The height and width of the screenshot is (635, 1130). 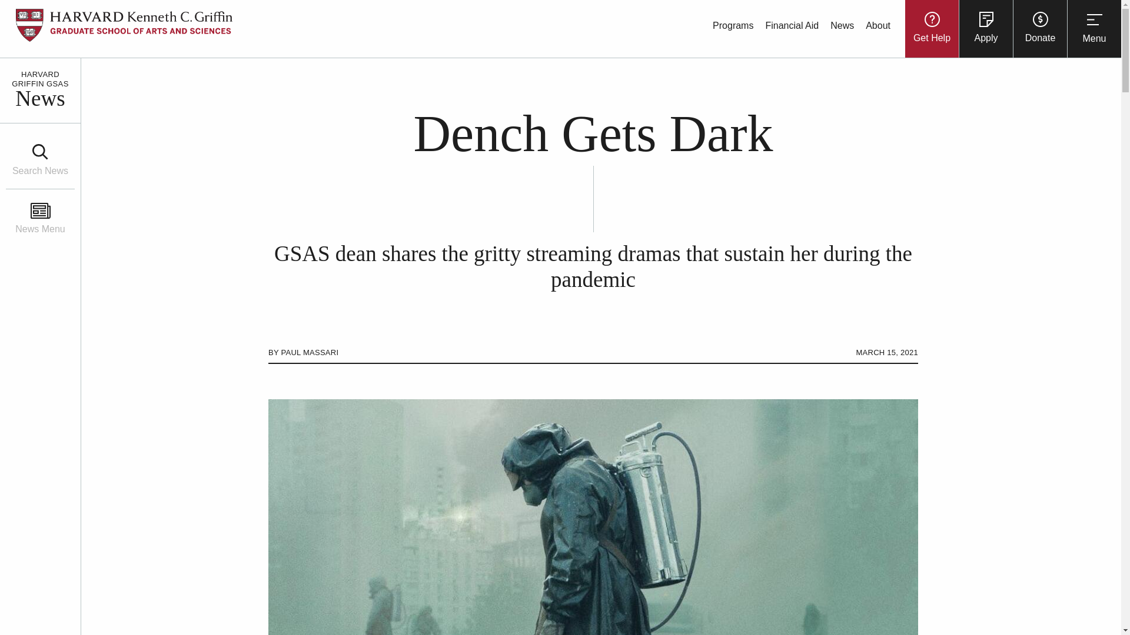 What do you see at coordinates (16, 5) in the screenshot?
I see `Skip to main content` at bounding box center [16, 5].